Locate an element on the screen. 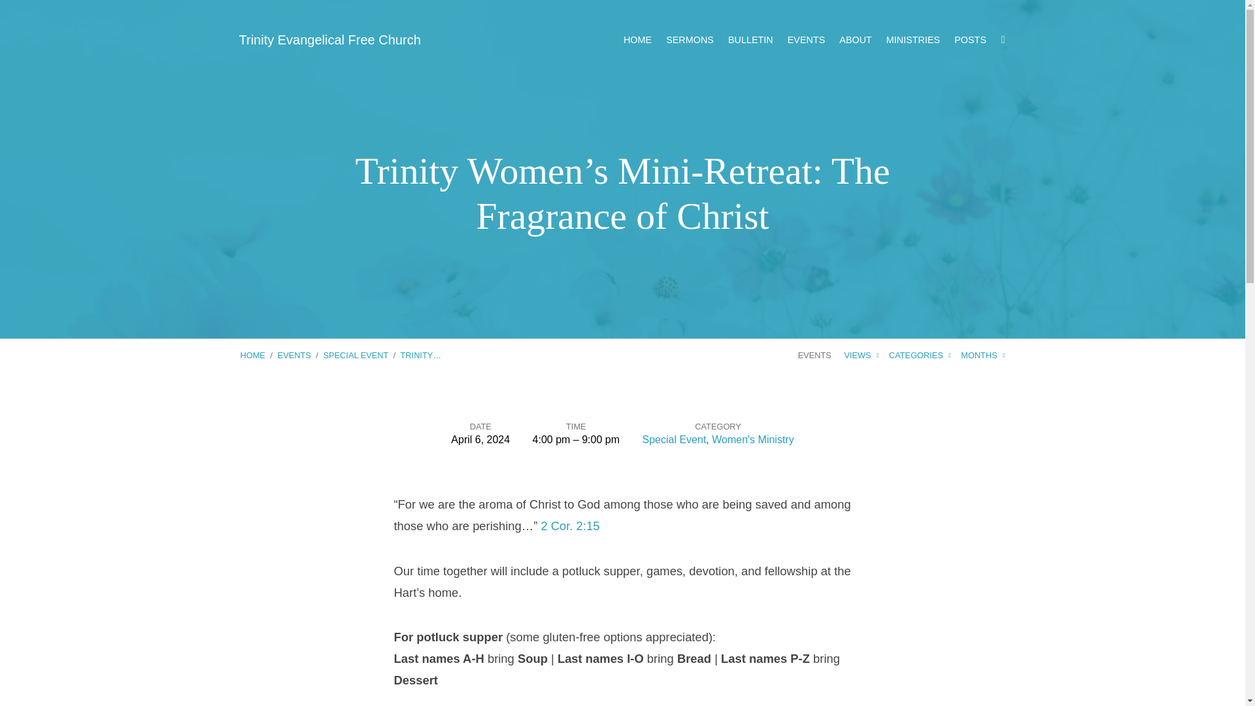 The image size is (1255, 706). VIEWS is located at coordinates (861, 354).